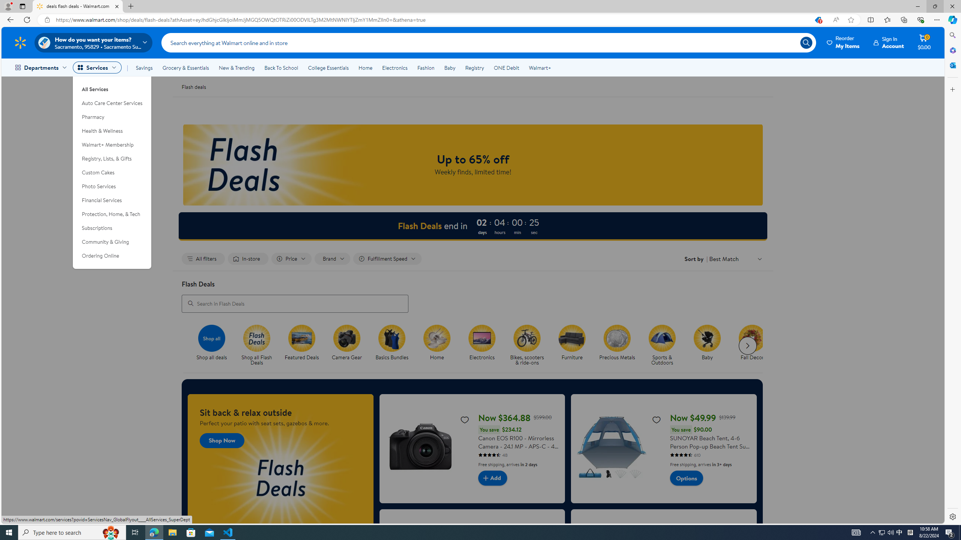 The image size is (961, 540). What do you see at coordinates (222, 440) in the screenshot?
I see `Shop Now` at bounding box center [222, 440].